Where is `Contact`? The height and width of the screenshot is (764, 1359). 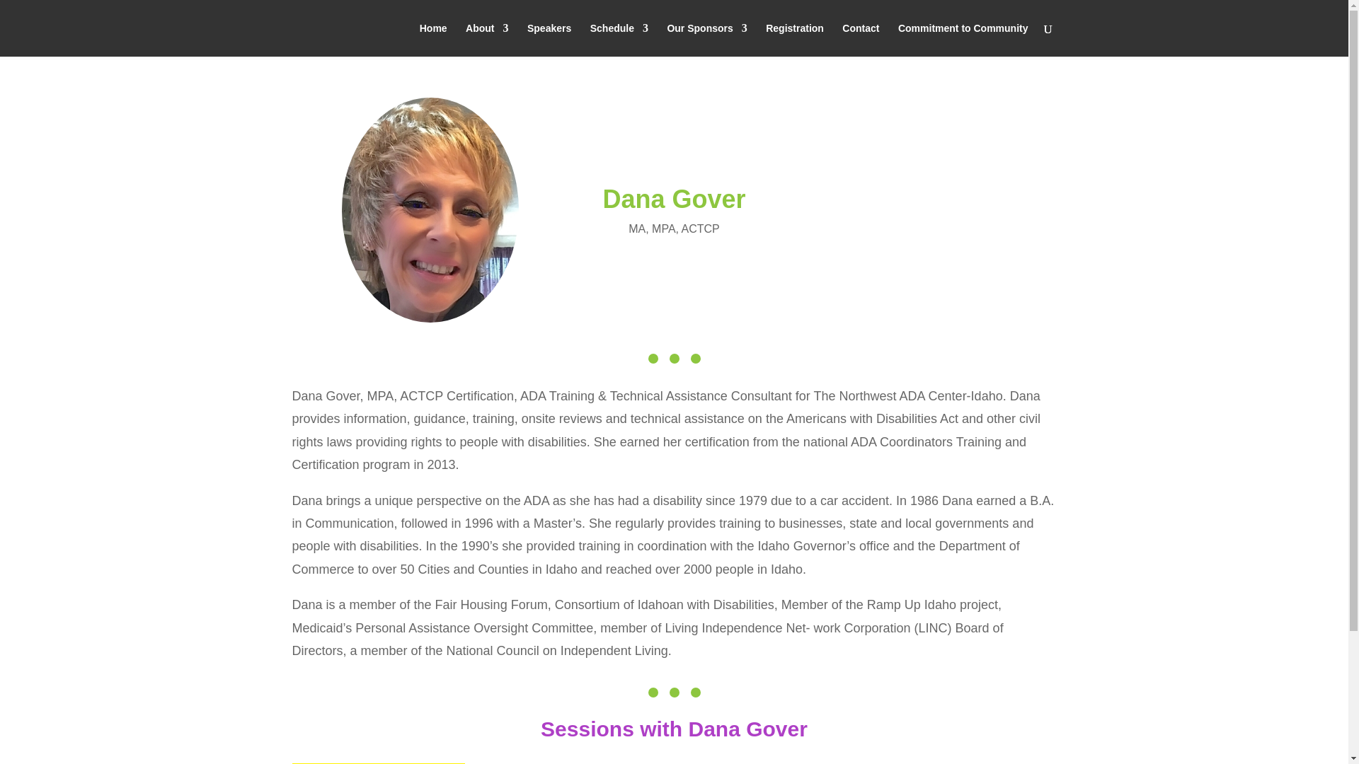 Contact is located at coordinates (861, 40).